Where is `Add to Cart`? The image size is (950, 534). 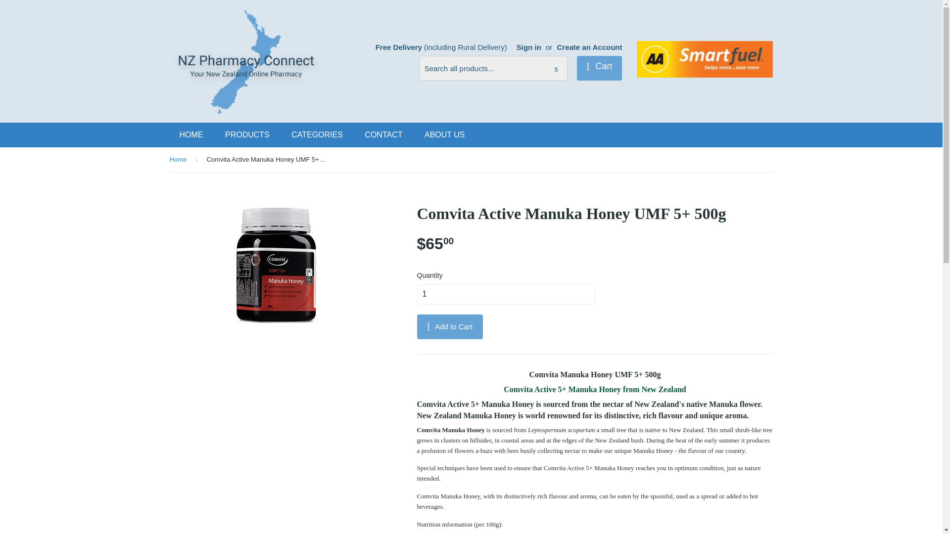
Add to Cart is located at coordinates (449, 326).